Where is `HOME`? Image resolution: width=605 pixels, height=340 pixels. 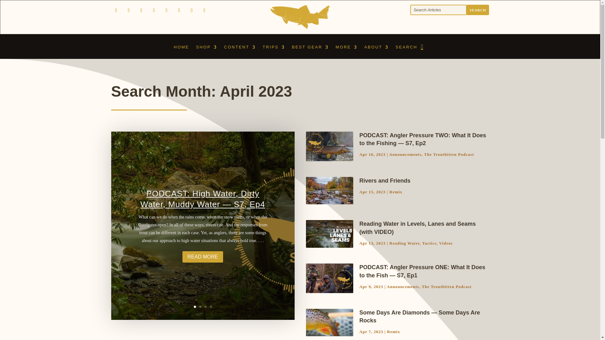 HOME is located at coordinates (181, 52).